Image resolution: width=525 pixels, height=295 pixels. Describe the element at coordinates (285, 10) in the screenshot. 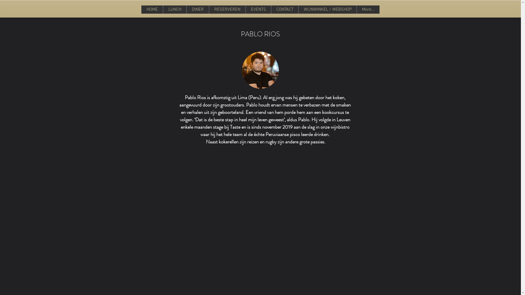

I see `CONTACT` at that location.